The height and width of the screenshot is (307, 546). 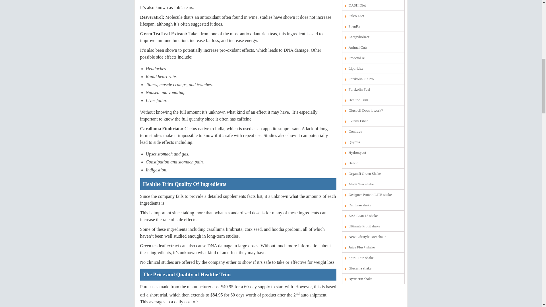 I want to click on Proactol XS, so click(x=373, y=58).